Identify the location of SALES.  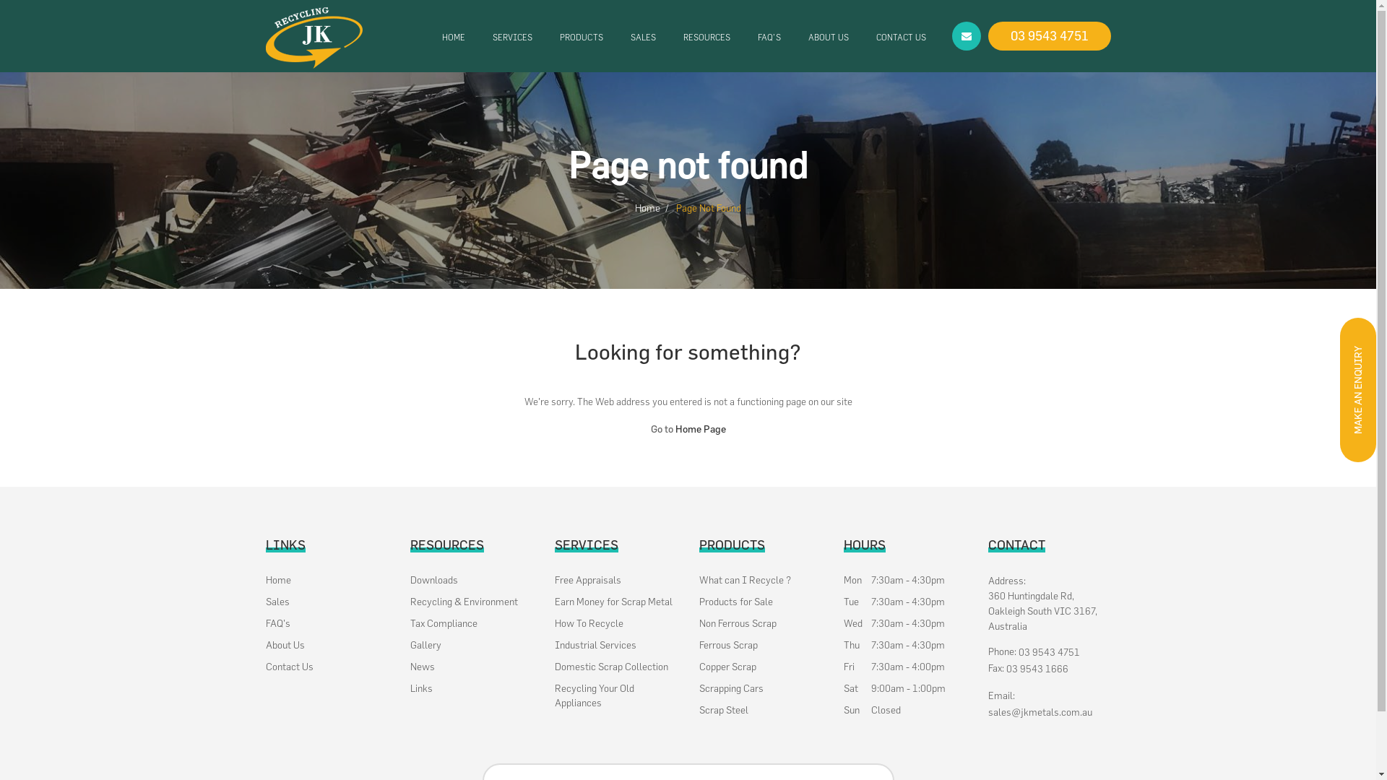
(643, 38).